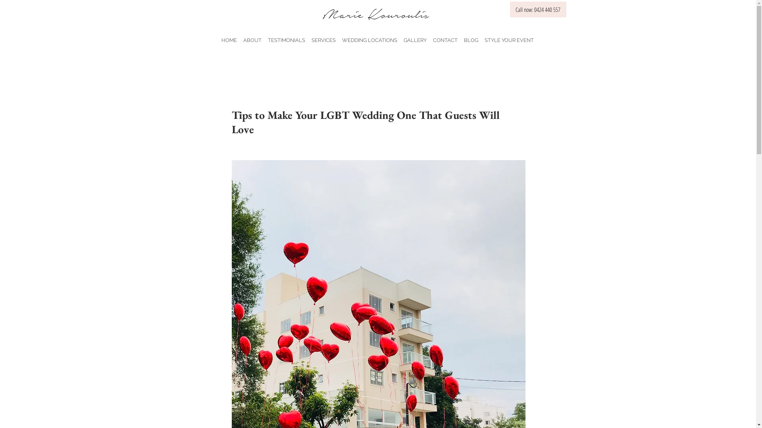  I want to click on Call now: 0424 440 557, so click(538, 10).